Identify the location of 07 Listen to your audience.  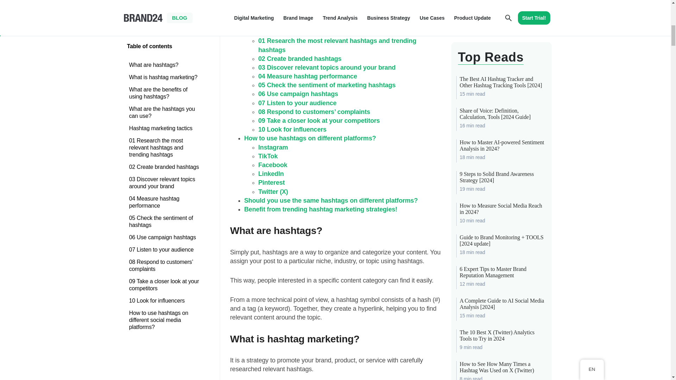
(165, 32).